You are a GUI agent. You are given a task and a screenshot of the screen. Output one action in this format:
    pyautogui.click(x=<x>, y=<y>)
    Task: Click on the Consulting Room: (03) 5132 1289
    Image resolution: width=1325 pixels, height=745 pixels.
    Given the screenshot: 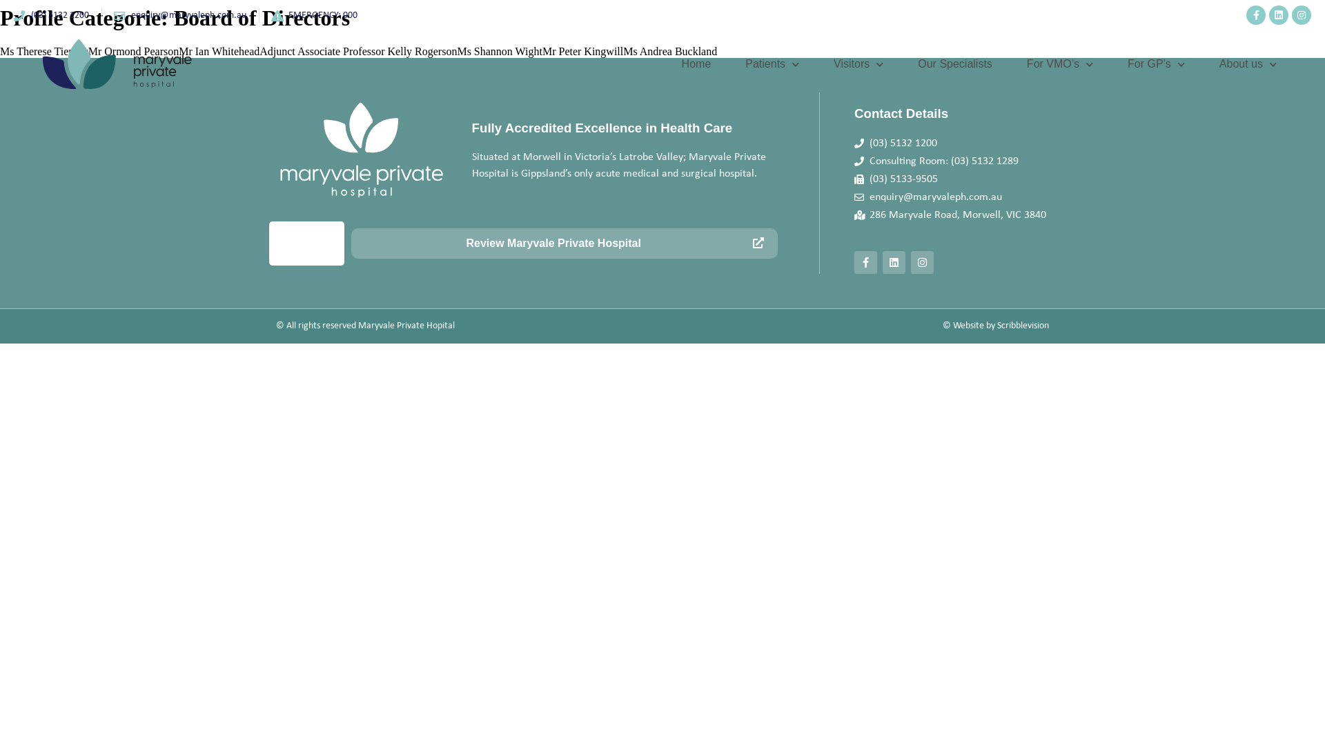 What is the action you would take?
    pyautogui.click(x=955, y=161)
    